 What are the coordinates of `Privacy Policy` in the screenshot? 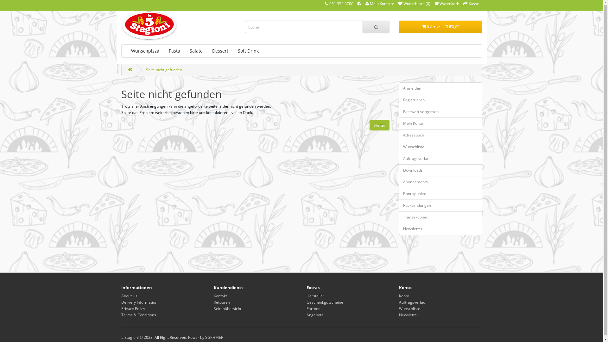 It's located at (133, 308).